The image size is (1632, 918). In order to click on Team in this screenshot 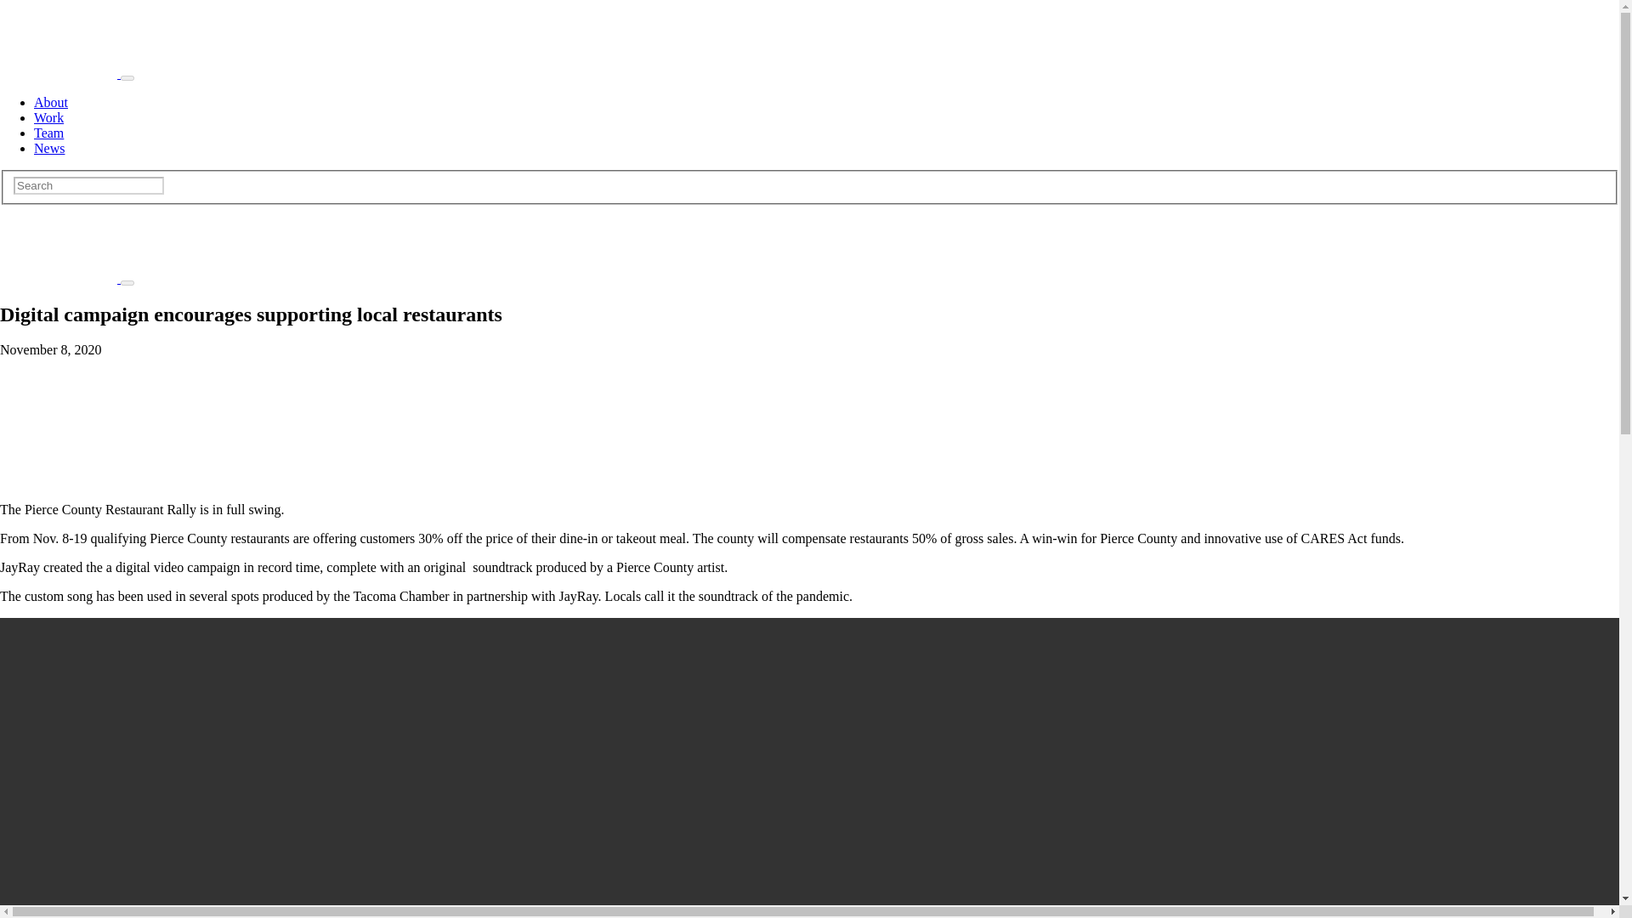, I will do `click(48, 133)`.